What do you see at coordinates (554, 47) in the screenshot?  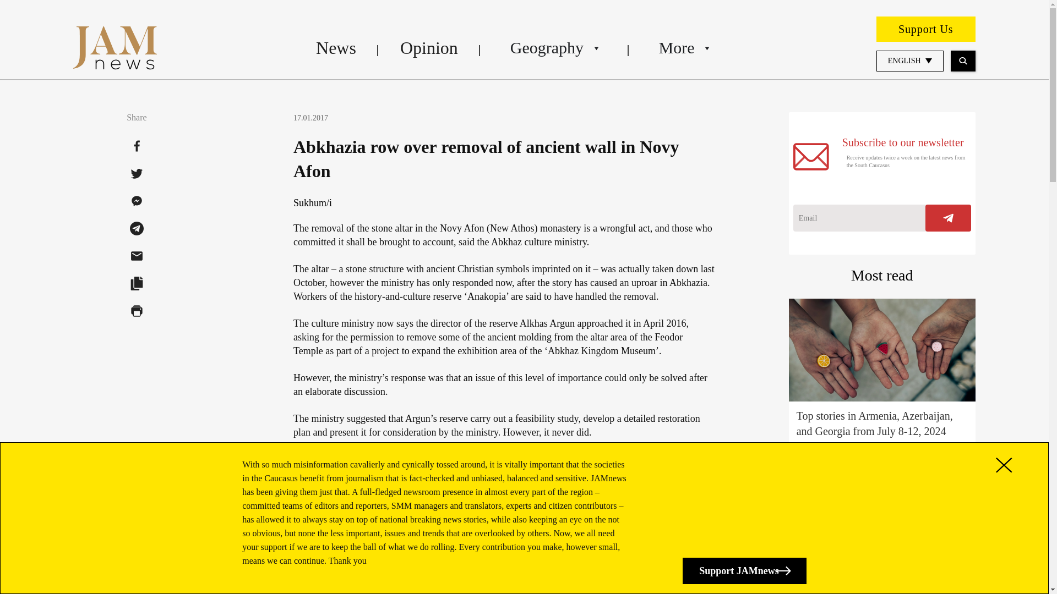 I see `Geography` at bounding box center [554, 47].